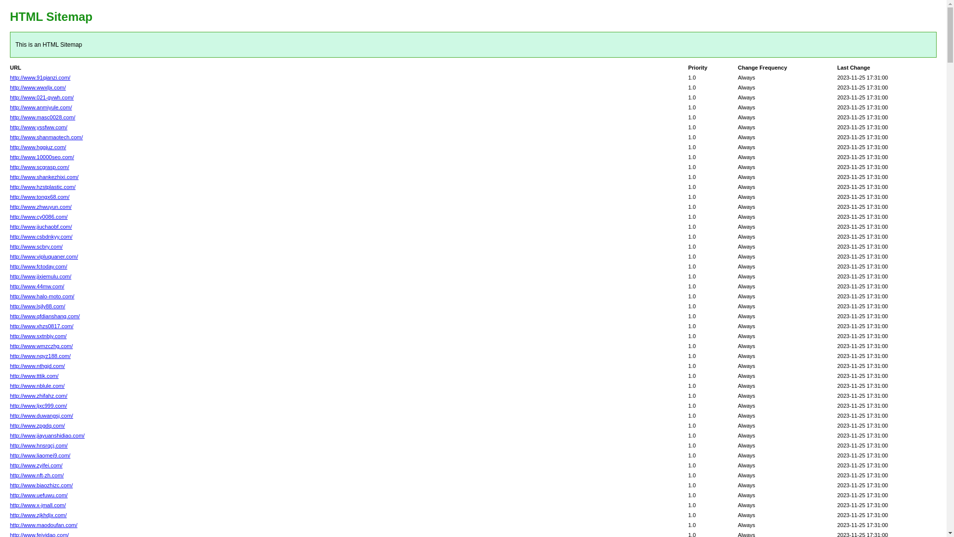  What do you see at coordinates (42, 157) in the screenshot?
I see `http://www.10000seo.com/` at bounding box center [42, 157].